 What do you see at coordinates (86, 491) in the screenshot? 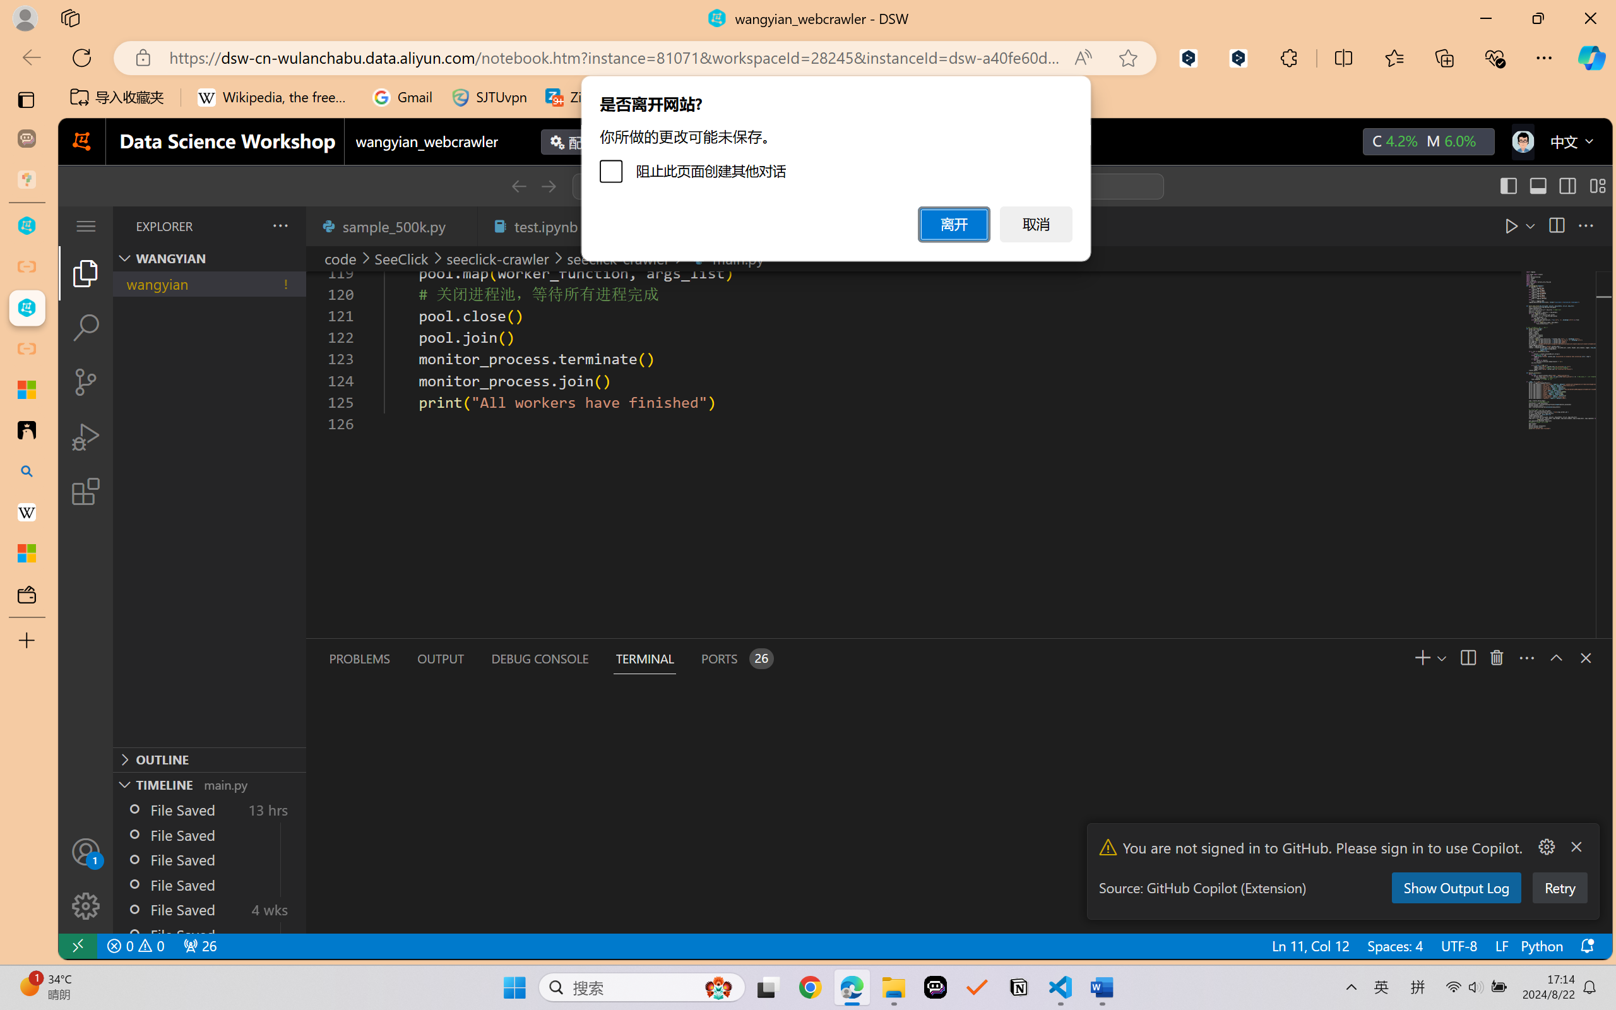
I see `Extensions (Ctrl+Shift+X)` at bounding box center [86, 491].